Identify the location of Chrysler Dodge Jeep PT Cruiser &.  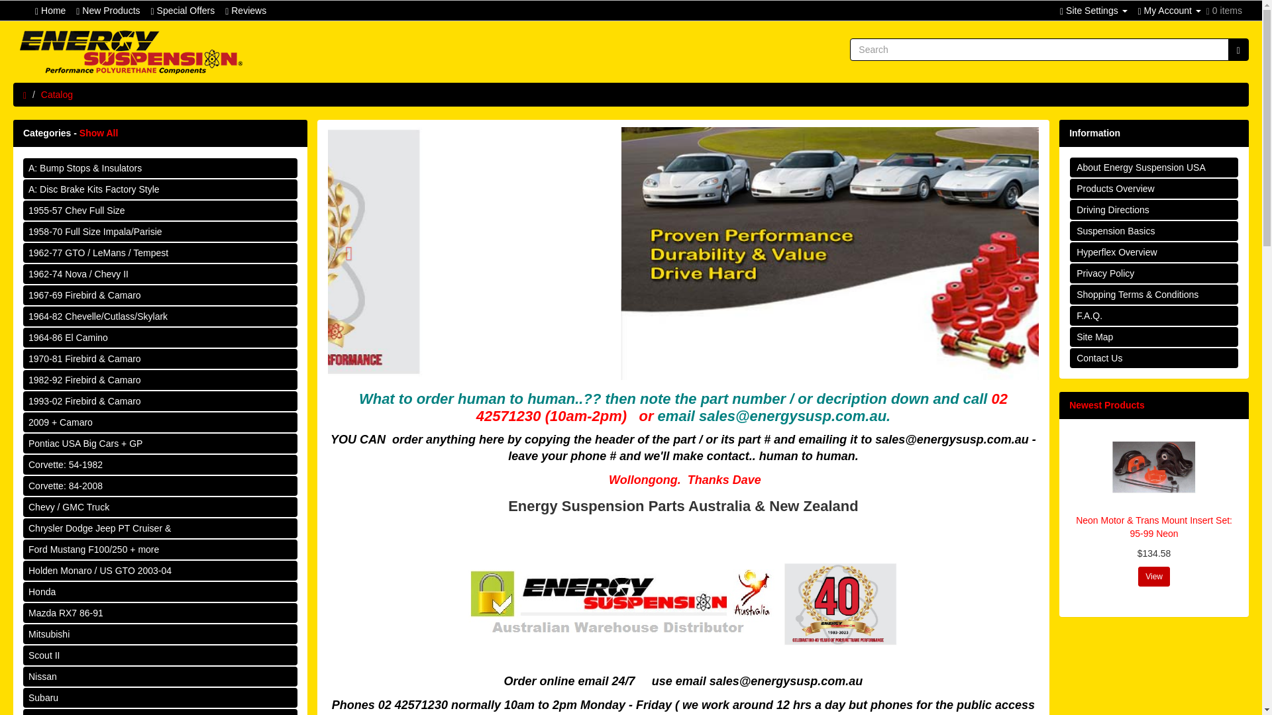
(160, 528).